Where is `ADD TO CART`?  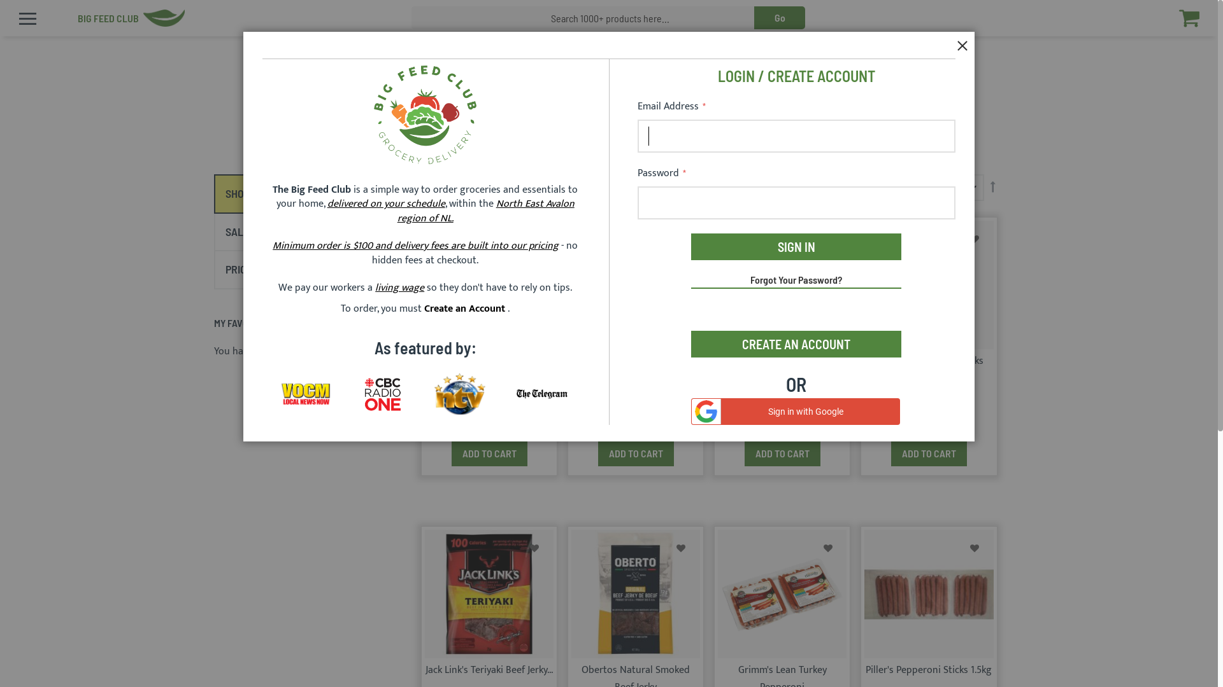
ADD TO CART is located at coordinates (782, 454).